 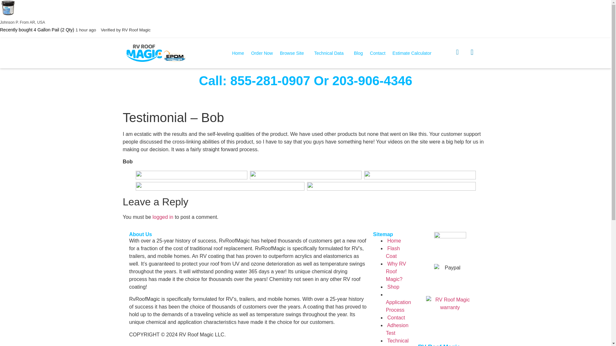 What do you see at coordinates (396, 317) in the screenshot?
I see `Contact` at bounding box center [396, 317].